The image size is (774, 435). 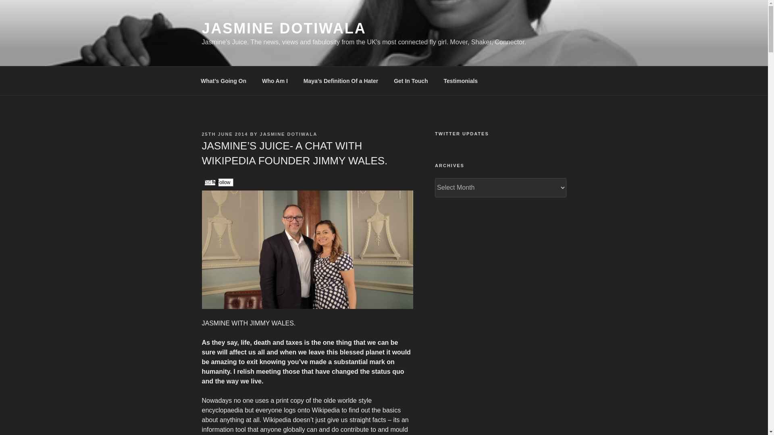 I want to click on Testimonials, so click(x=460, y=81).